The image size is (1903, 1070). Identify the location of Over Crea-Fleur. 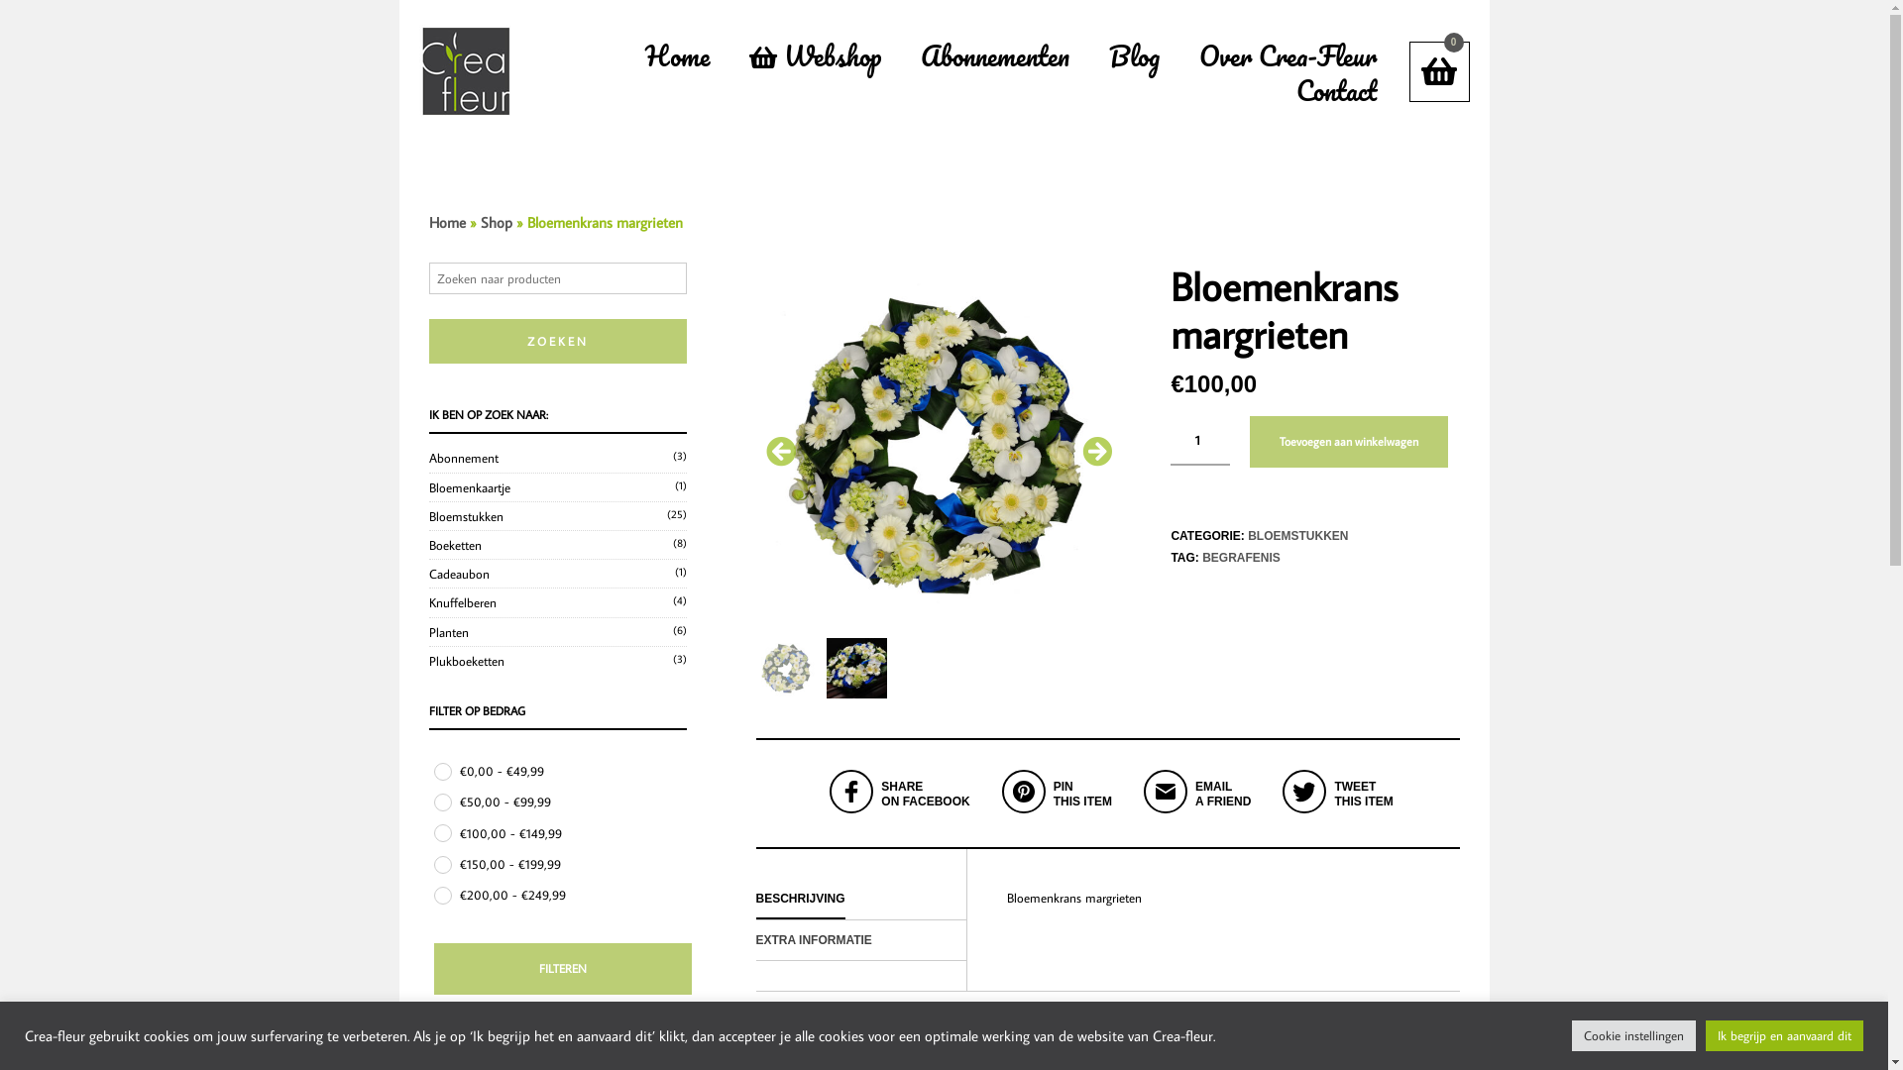
(1288, 55).